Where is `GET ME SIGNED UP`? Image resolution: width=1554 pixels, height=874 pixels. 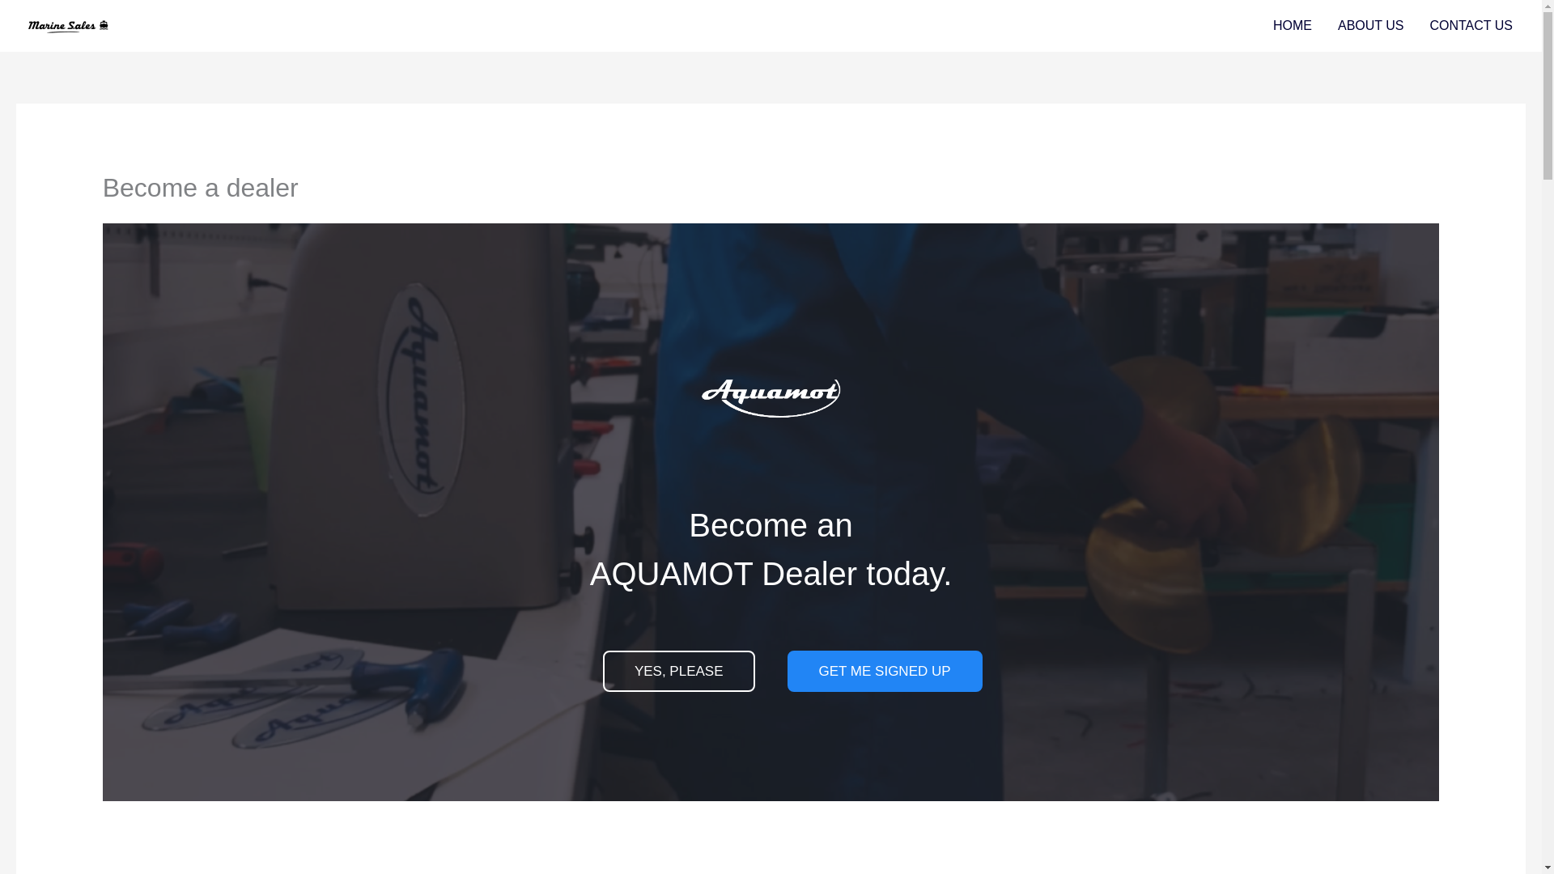
GET ME SIGNED UP is located at coordinates (884, 671).